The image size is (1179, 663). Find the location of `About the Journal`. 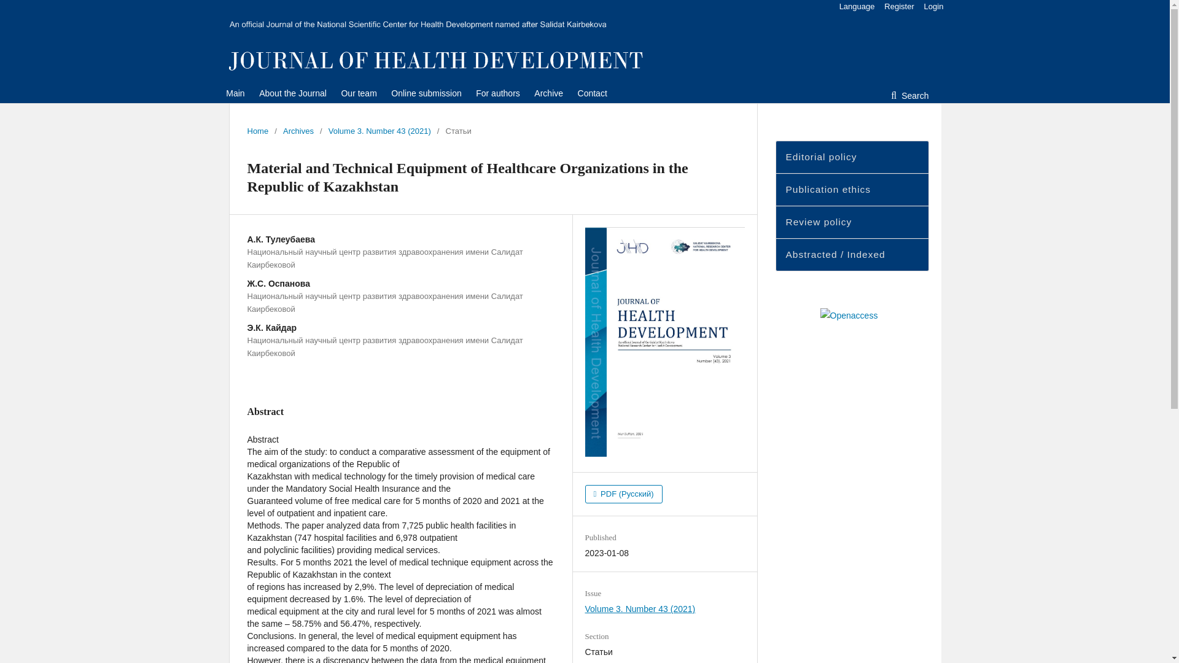

About the Journal is located at coordinates (292, 93).